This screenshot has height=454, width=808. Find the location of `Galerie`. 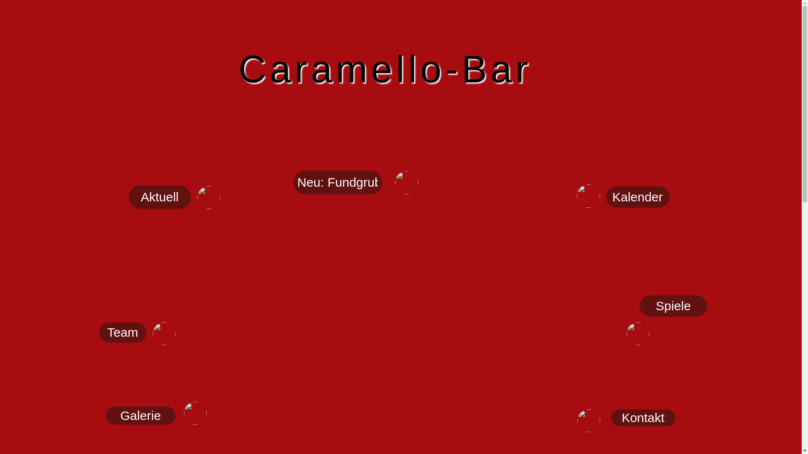

Galerie is located at coordinates (141, 415).